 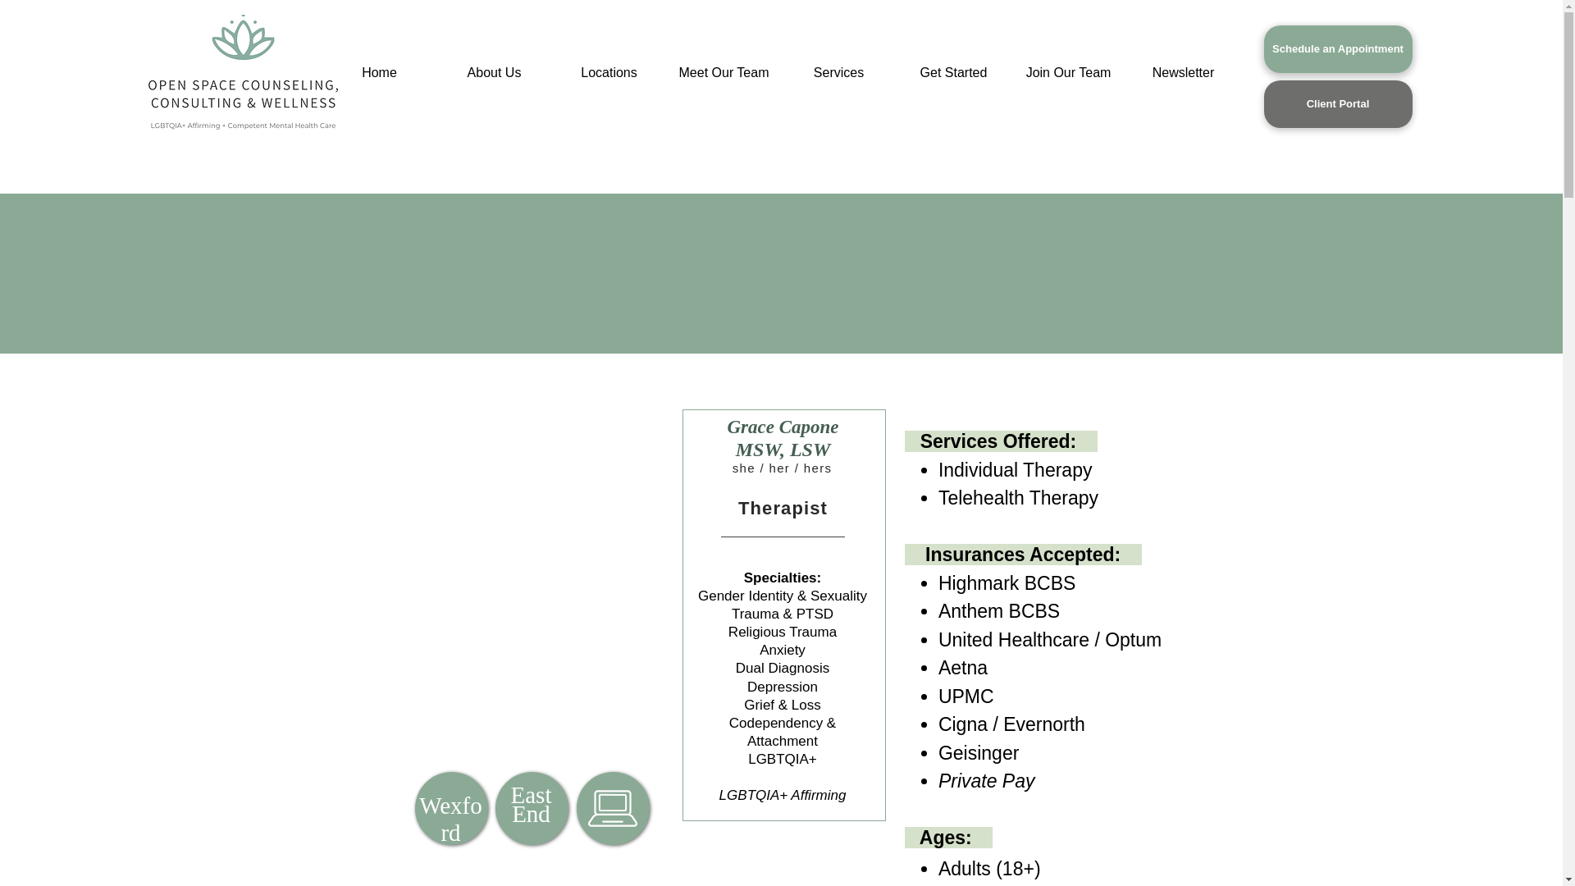 I want to click on Locations, so click(x=609, y=72).